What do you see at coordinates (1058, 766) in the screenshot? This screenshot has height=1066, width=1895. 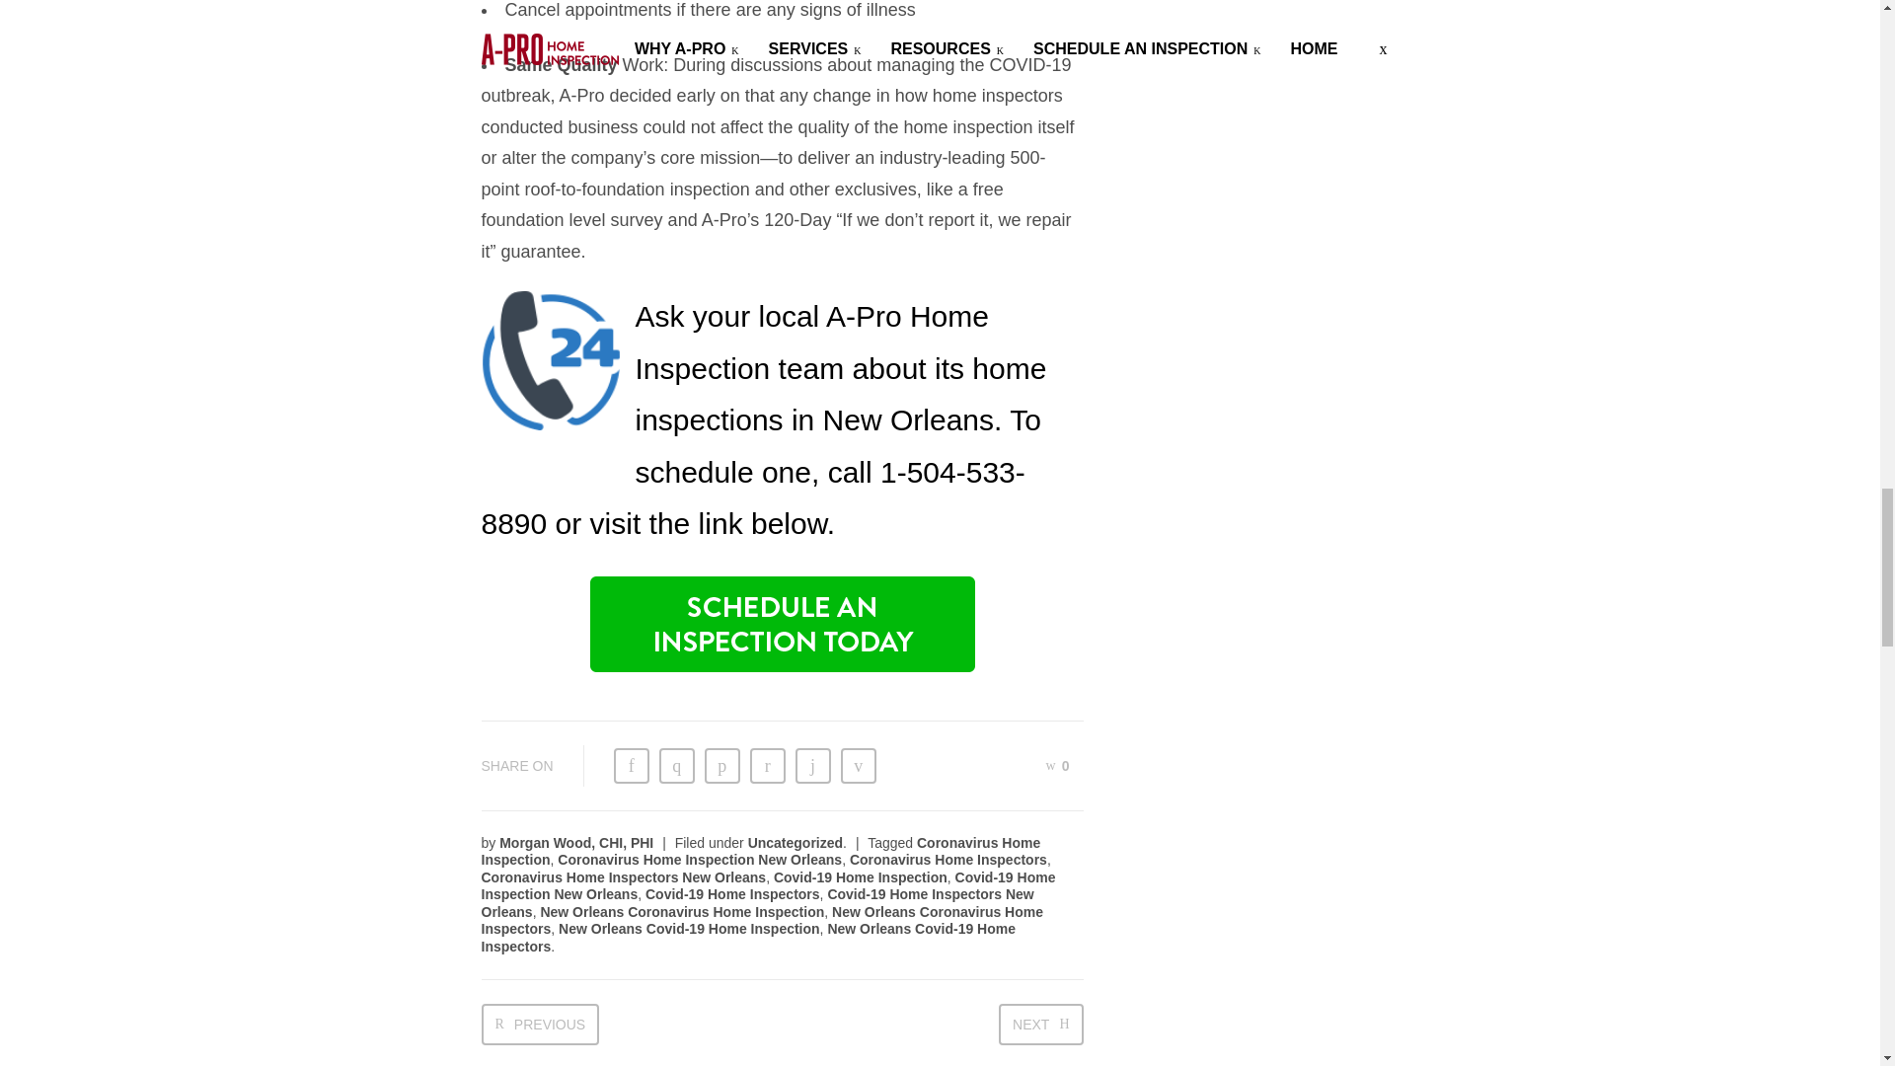 I see `0` at bounding box center [1058, 766].